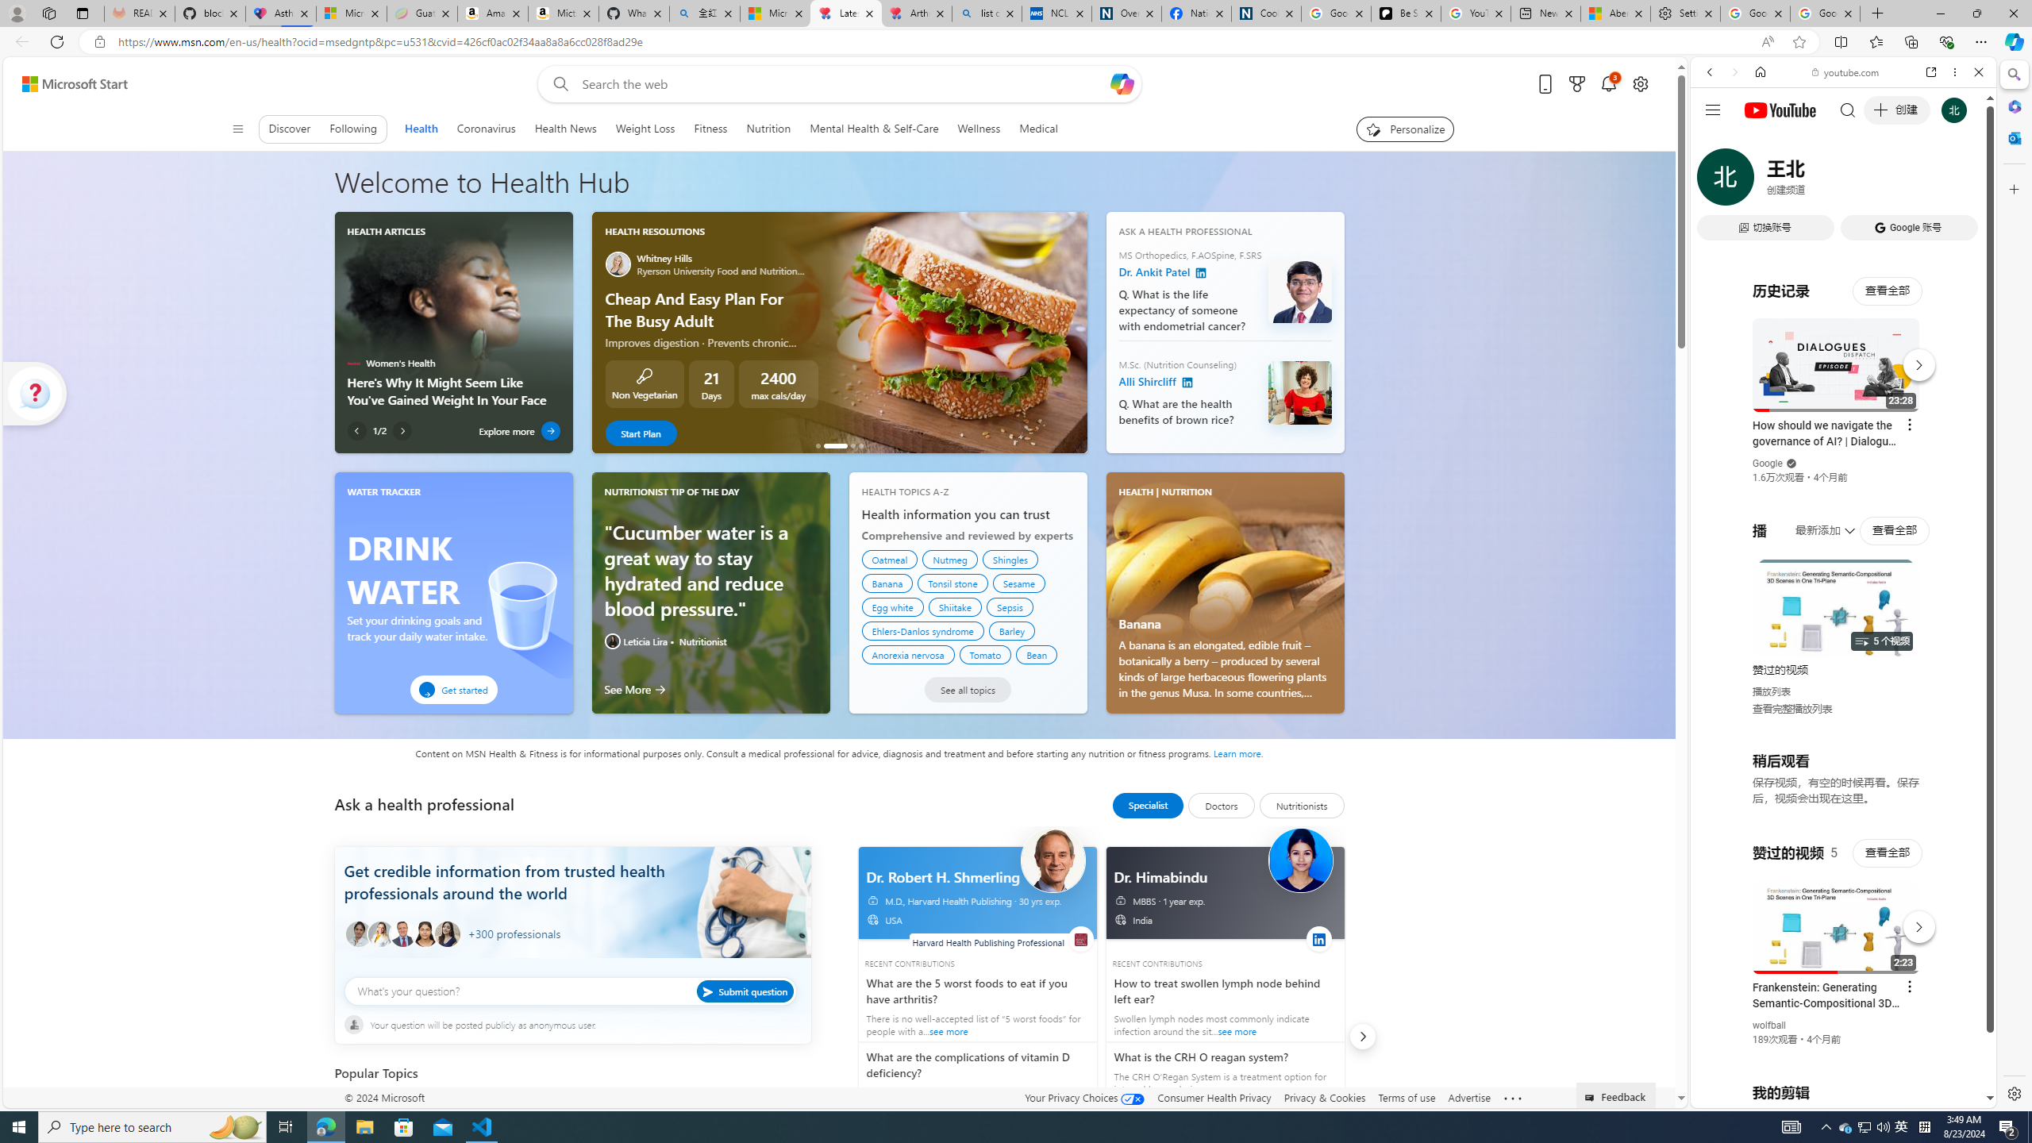 The width and height of the screenshot is (2032, 1143). What do you see at coordinates (421, 129) in the screenshot?
I see `Health` at bounding box center [421, 129].